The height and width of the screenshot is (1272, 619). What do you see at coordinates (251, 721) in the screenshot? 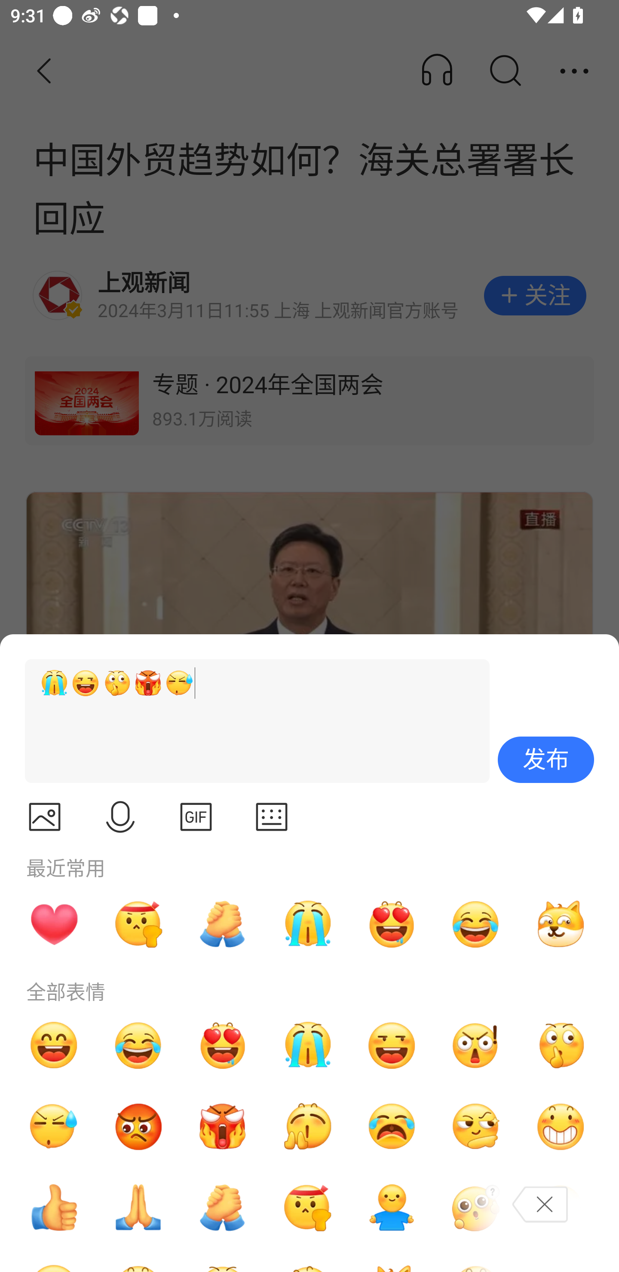
I see `[哭][嘿嘿][嘘][愤怒][汗]` at bounding box center [251, 721].